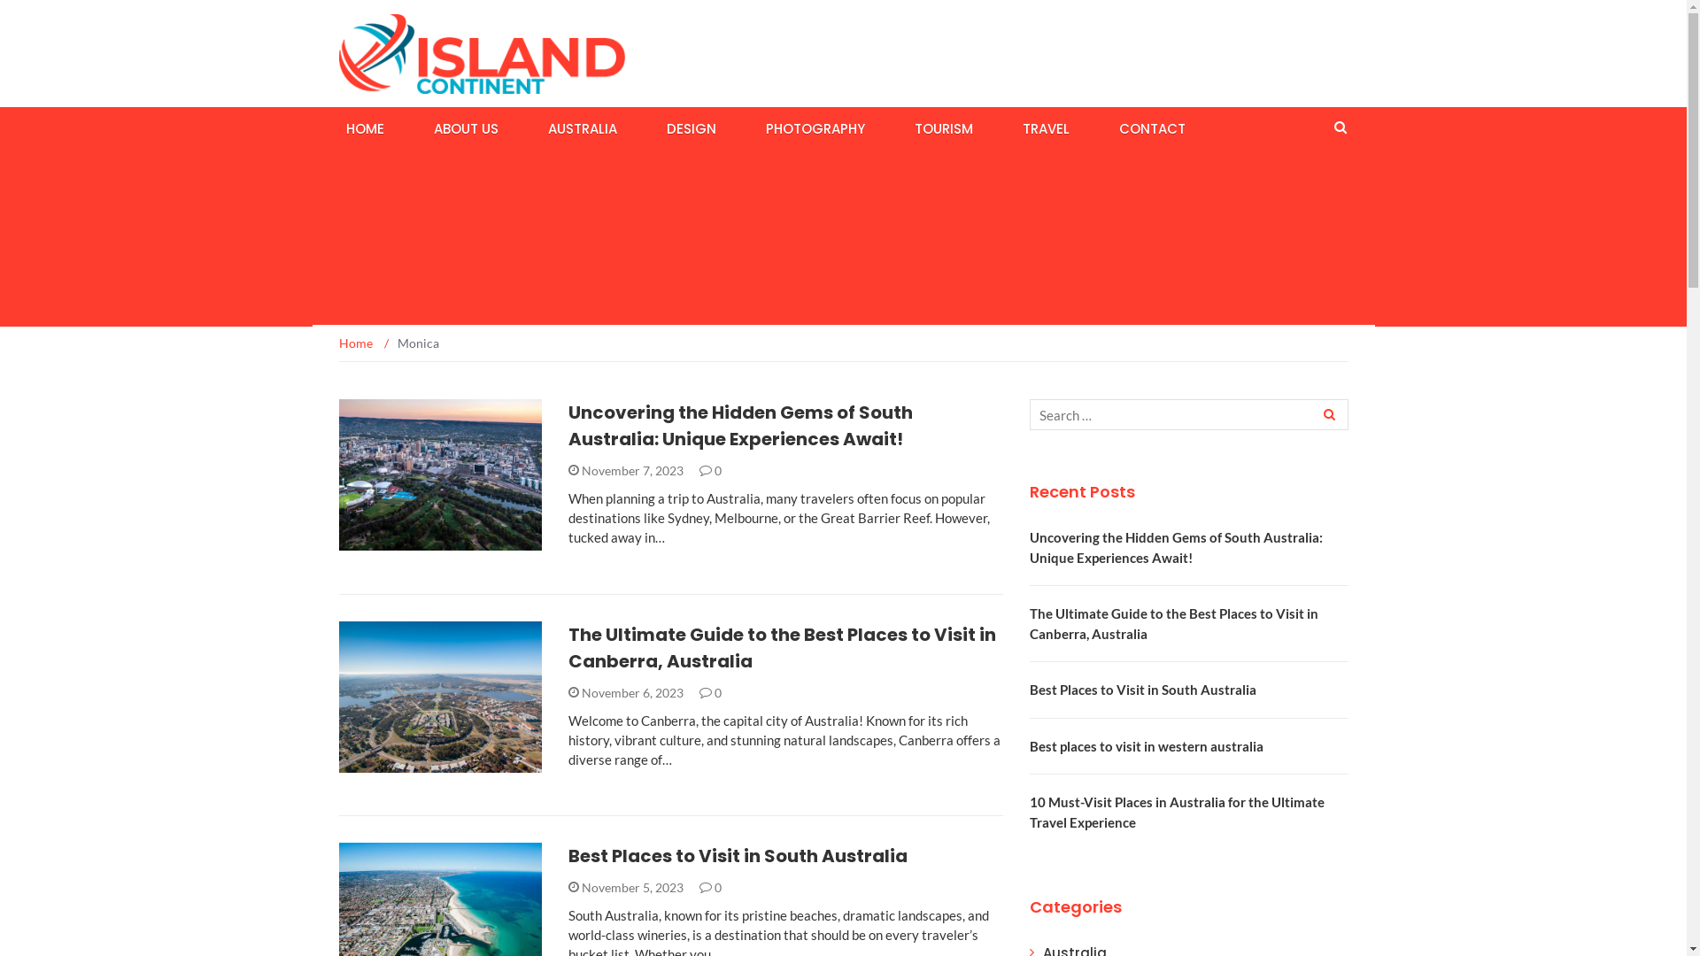 The image size is (1700, 956). What do you see at coordinates (356, 343) in the screenshot?
I see `Home` at bounding box center [356, 343].